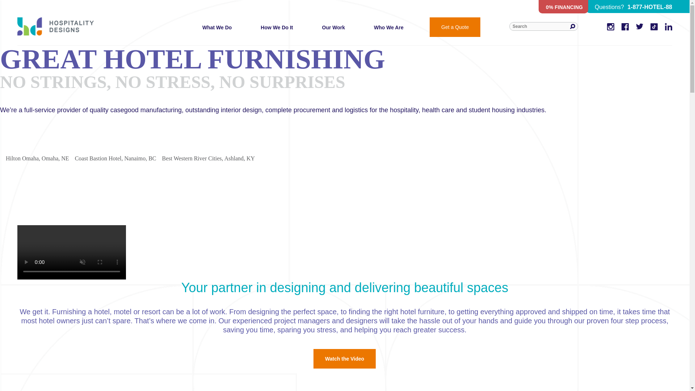 Image resolution: width=695 pixels, height=391 pixels. Describe the element at coordinates (34, 153) in the screenshot. I see `Hilton Omaha, Omaha, NE` at that location.